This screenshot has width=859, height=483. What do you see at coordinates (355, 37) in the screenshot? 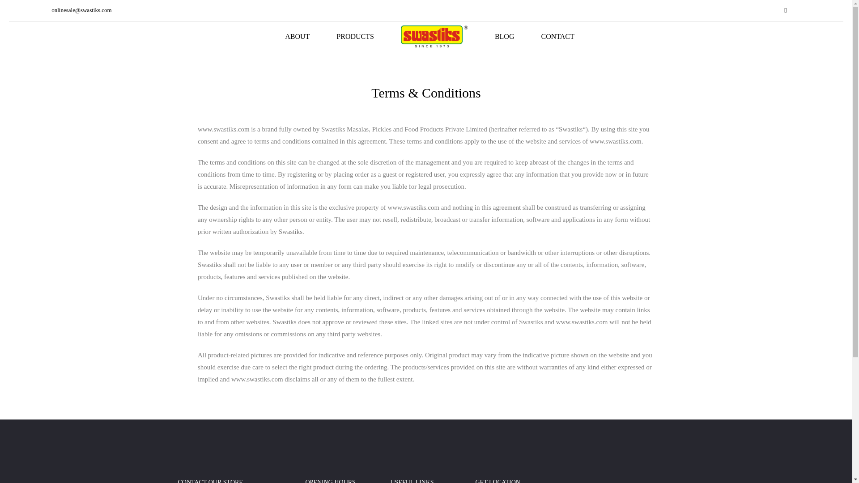
I see `PRODUCTS` at bounding box center [355, 37].